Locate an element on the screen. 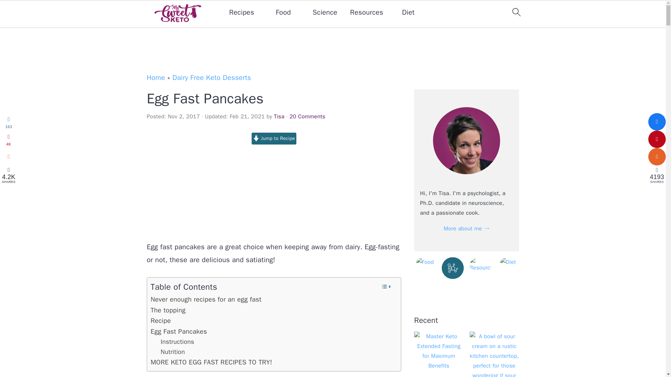 The height and width of the screenshot is (377, 671). Tisa is located at coordinates (279, 117).